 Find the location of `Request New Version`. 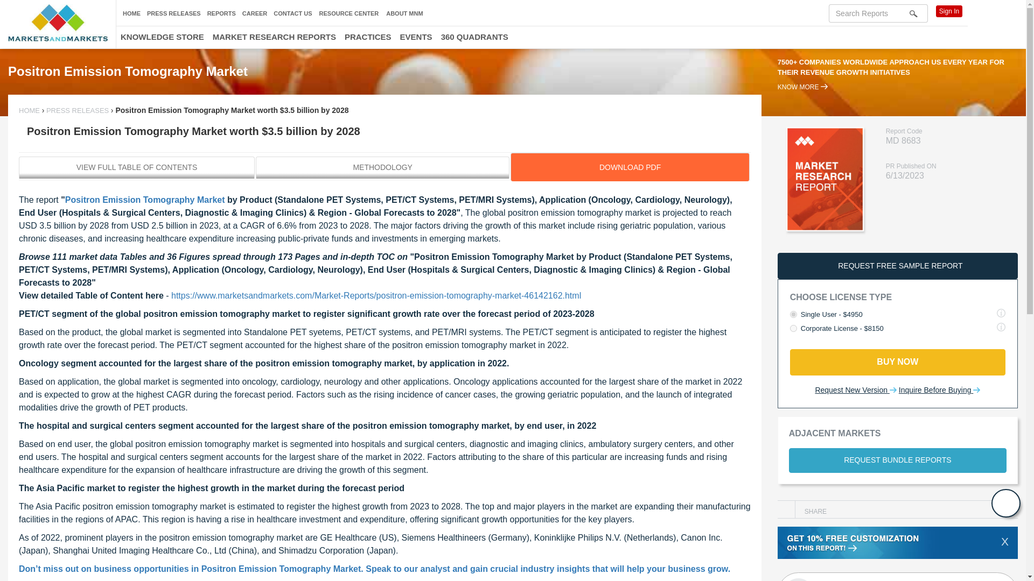

Request New Version is located at coordinates (897, 577).